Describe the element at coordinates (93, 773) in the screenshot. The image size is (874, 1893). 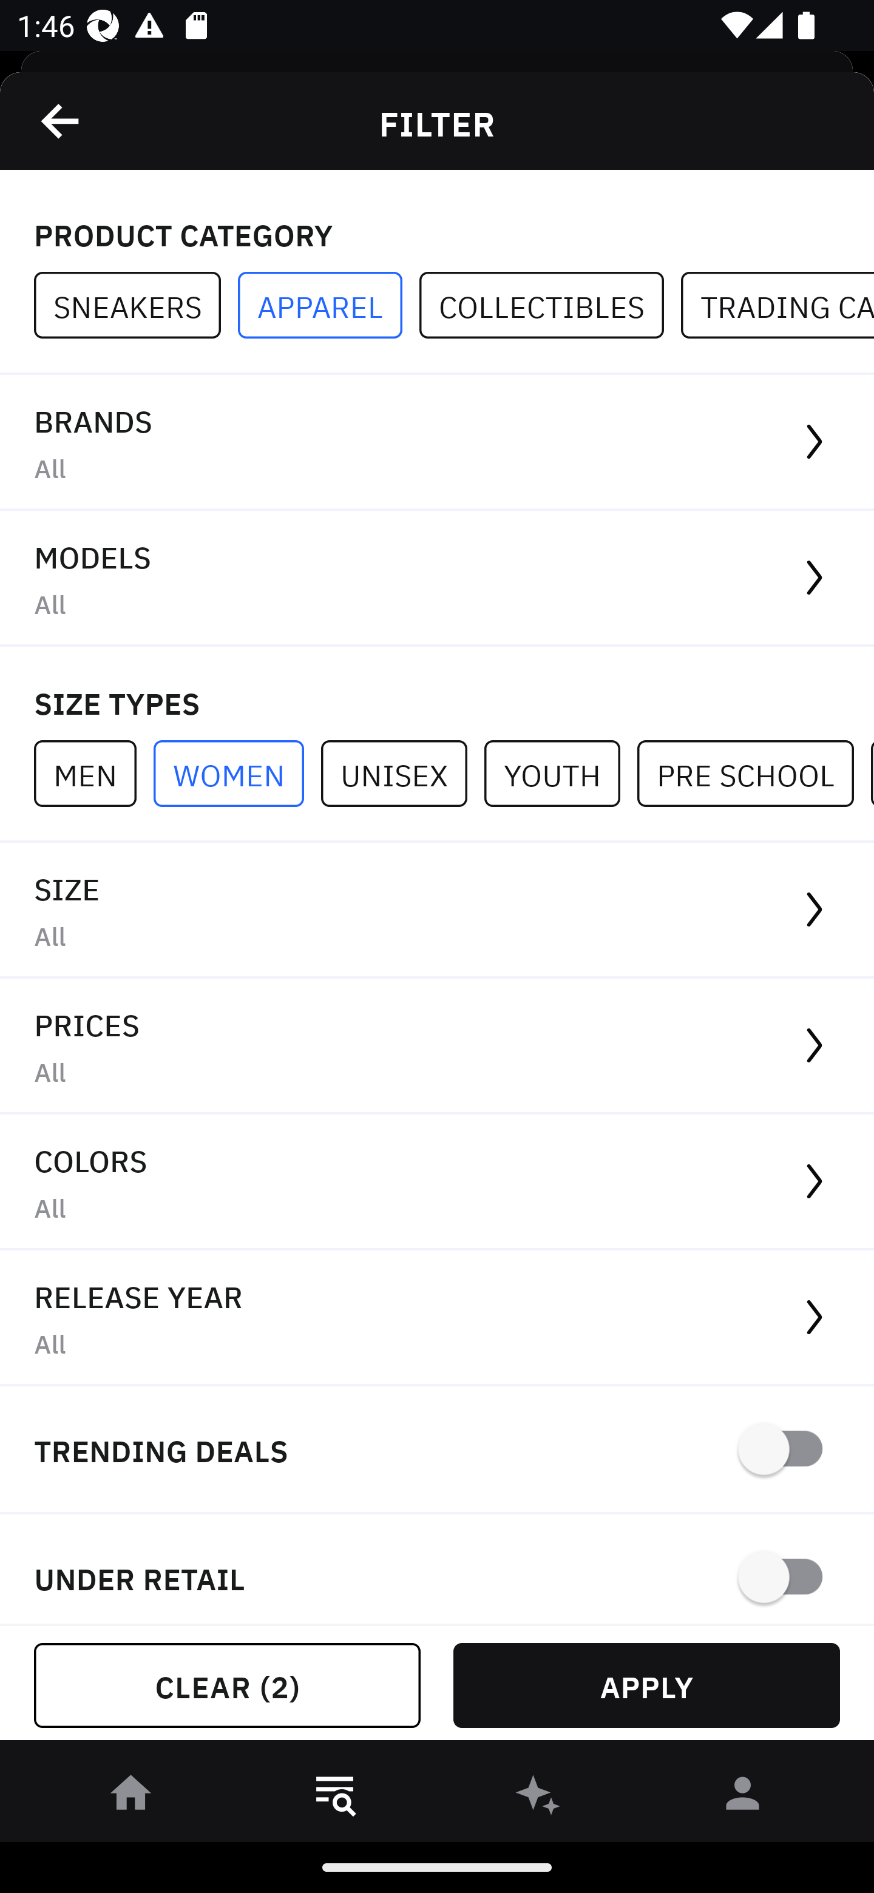
I see `MEN` at that location.